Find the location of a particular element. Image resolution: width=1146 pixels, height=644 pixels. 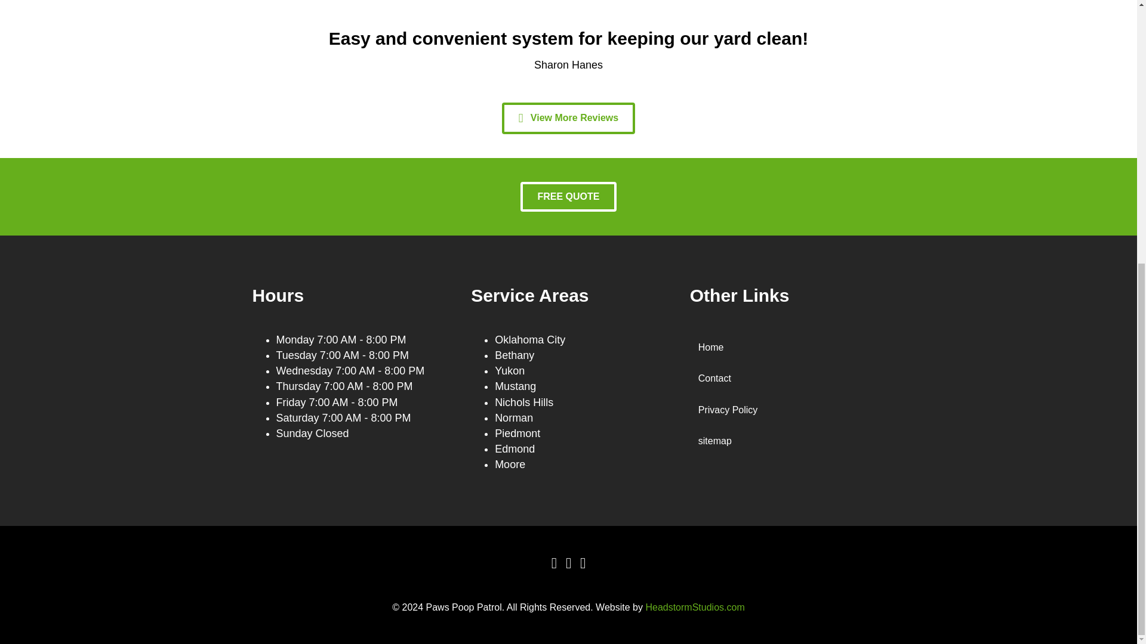

FREE QUOTE is located at coordinates (568, 197).